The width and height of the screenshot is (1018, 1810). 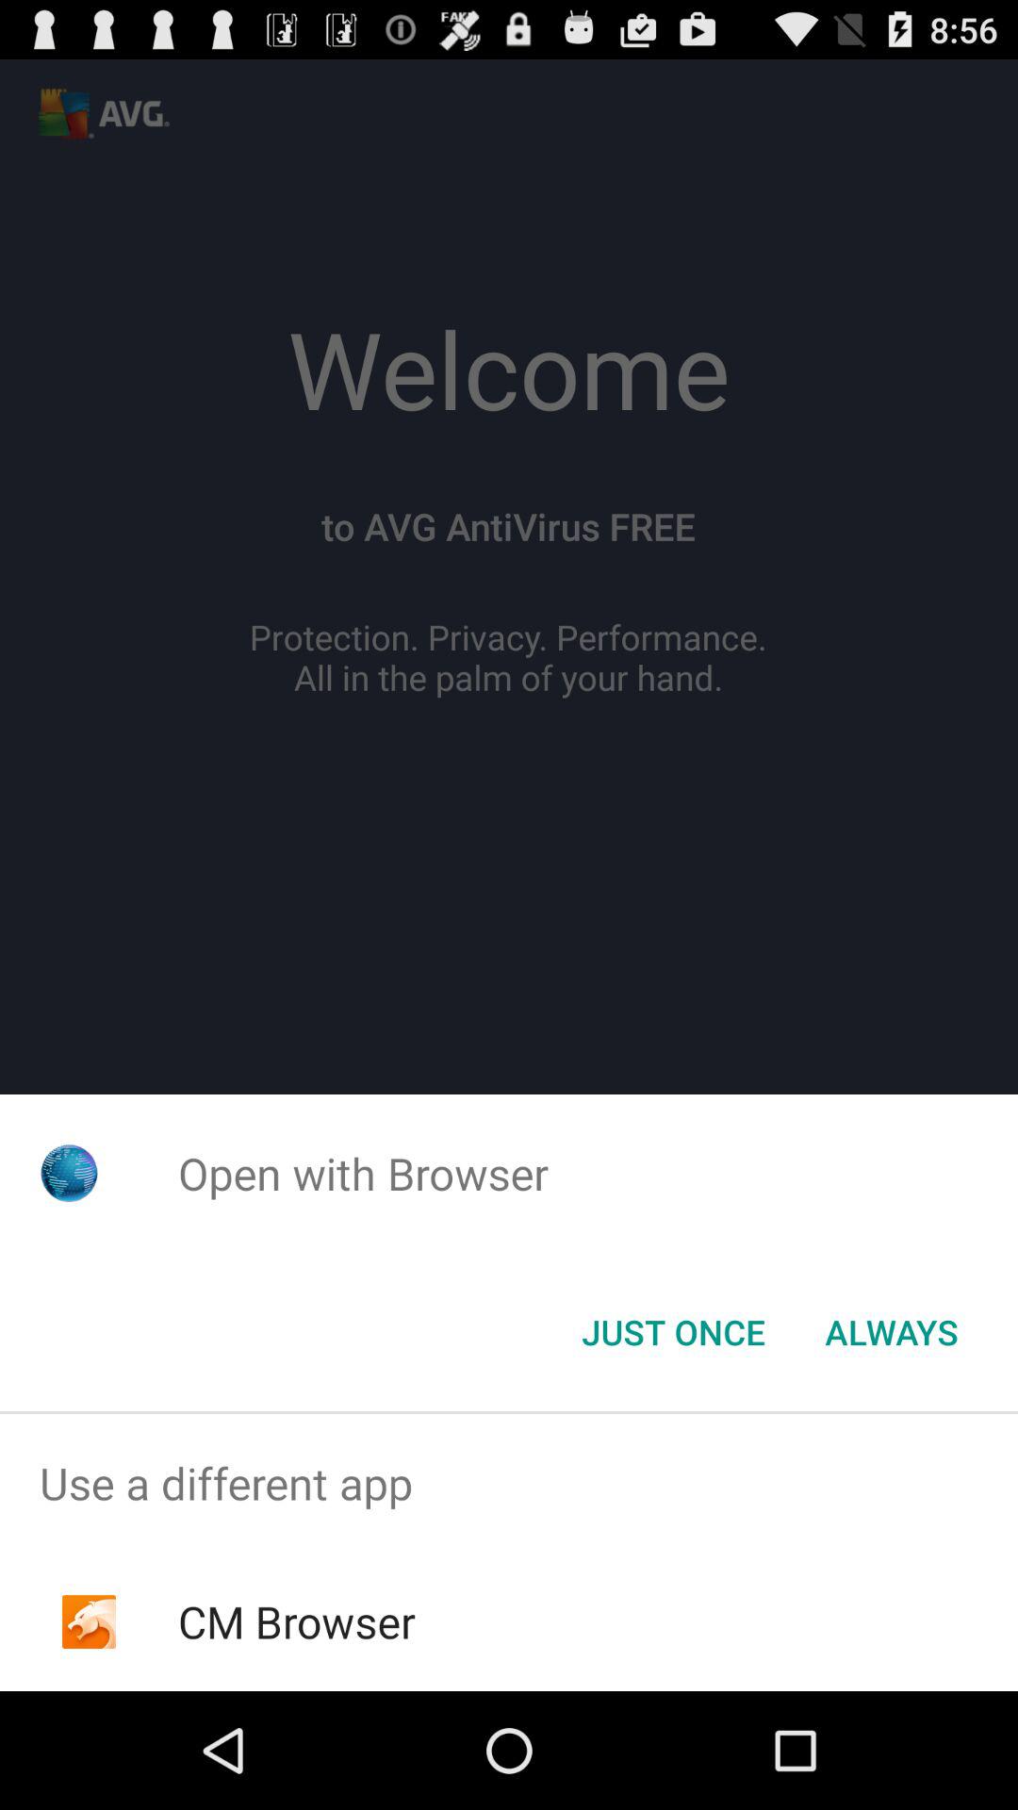 What do you see at coordinates (892, 1332) in the screenshot?
I see `press the always` at bounding box center [892, 1332].